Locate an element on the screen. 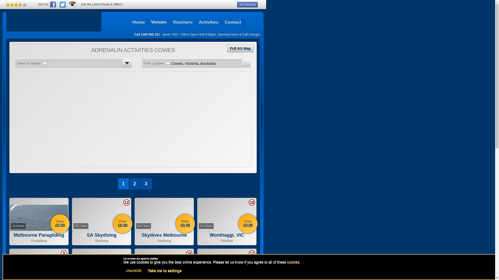  Skydives Melbourne
Skydiving is located at coordinates (164, 238).